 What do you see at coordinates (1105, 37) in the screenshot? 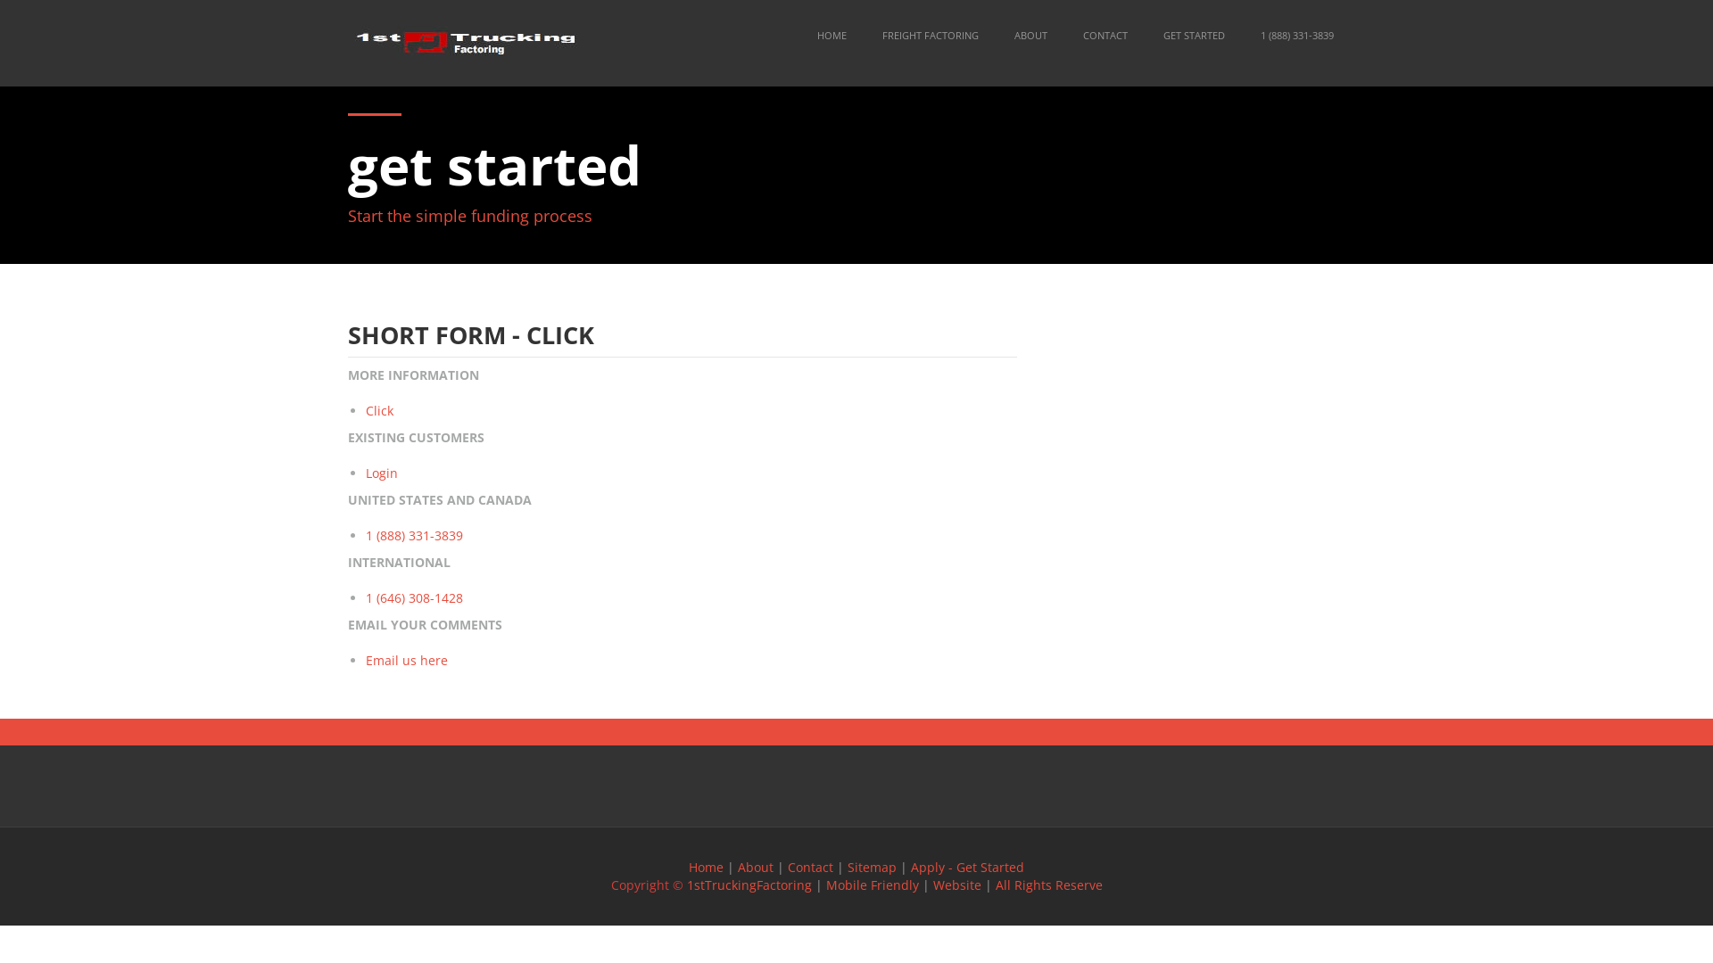
I see `CONTACT` at bounding box center [1105, 37].